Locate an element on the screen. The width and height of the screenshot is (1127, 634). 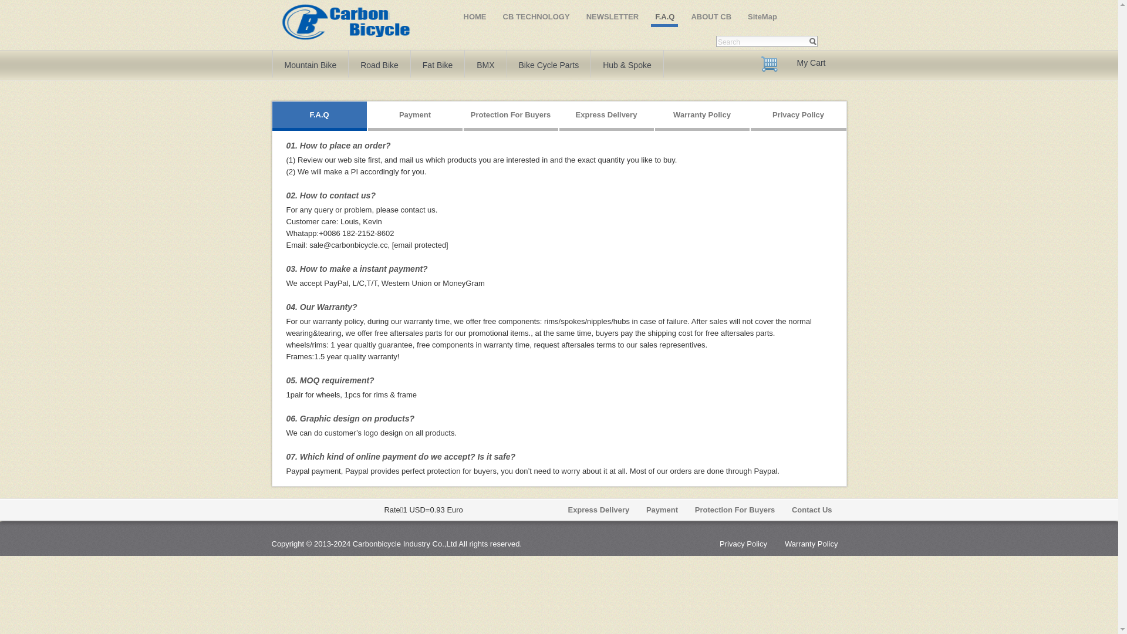
Road Bike is located at coordinates (379, 64).